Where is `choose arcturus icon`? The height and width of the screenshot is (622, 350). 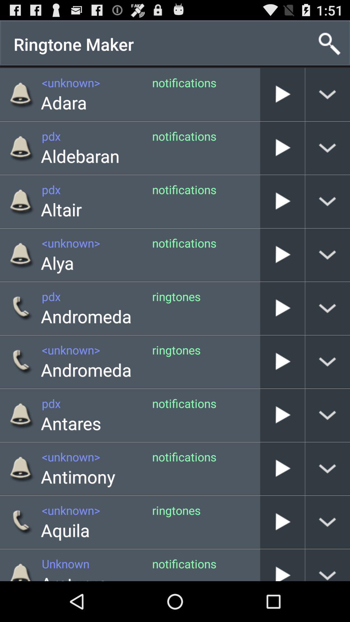
choose arcturus icon is located at coordinates (74, 576).